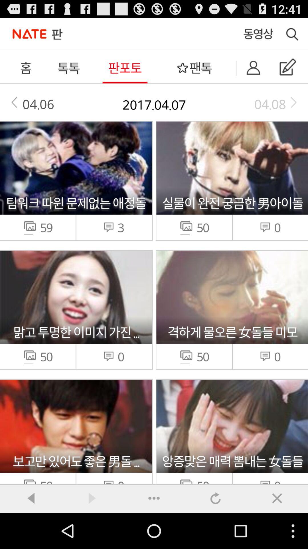 This screenshot has width=308, height=549. What do you see at coordinates (277, 498) in the screenshot?
I see `close it` at bounding box center [277, 498].